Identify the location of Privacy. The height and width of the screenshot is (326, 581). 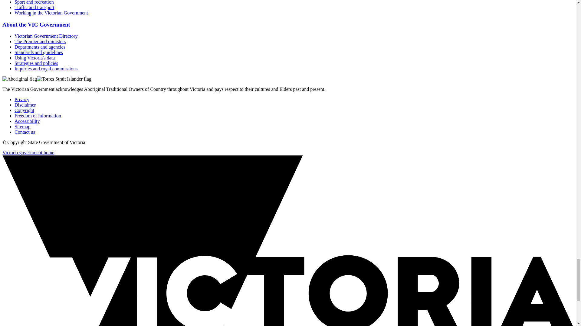
(22, 99).